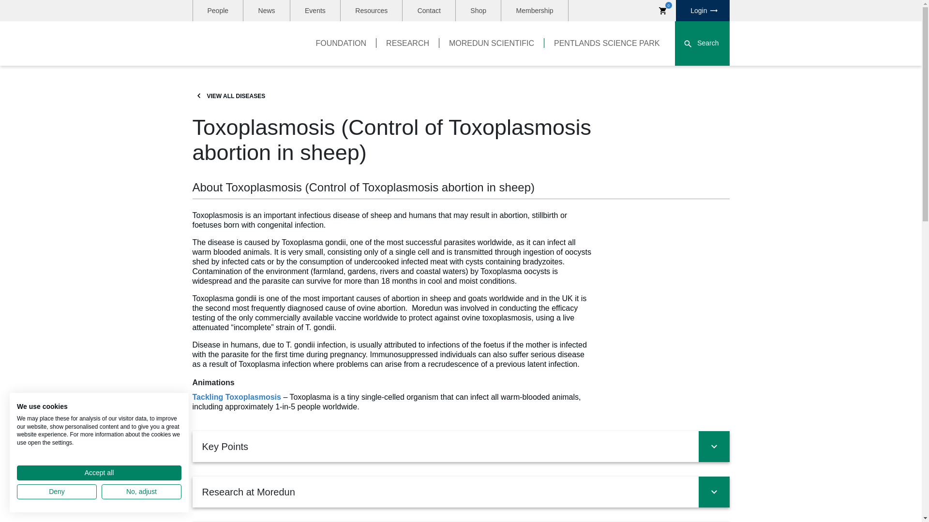 The image size is (929, 522). What do you see at coordinates (492, 43) in the screenshot?
I see `MOREDUN SCIENTIFIC` at bounding box center [492, 43].